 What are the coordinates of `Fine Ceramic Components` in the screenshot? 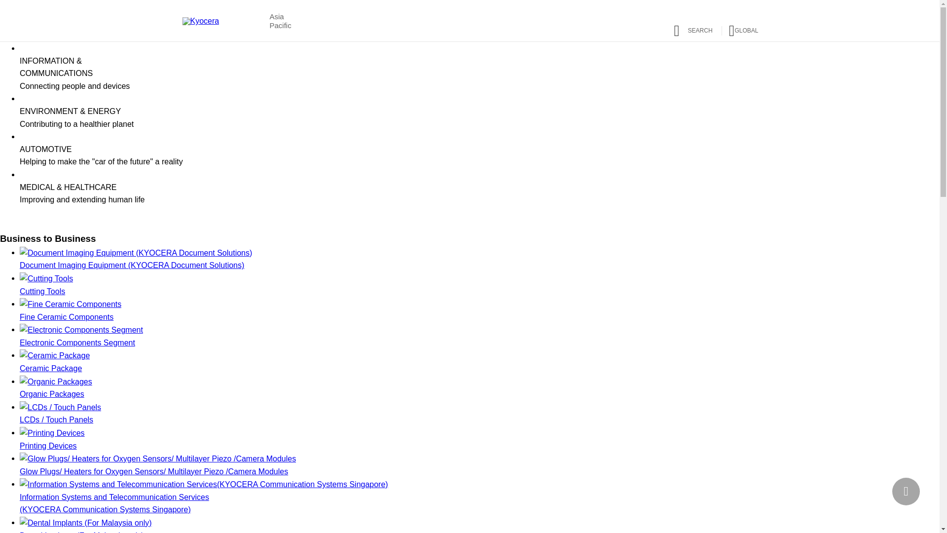 It's located at (479, 310).